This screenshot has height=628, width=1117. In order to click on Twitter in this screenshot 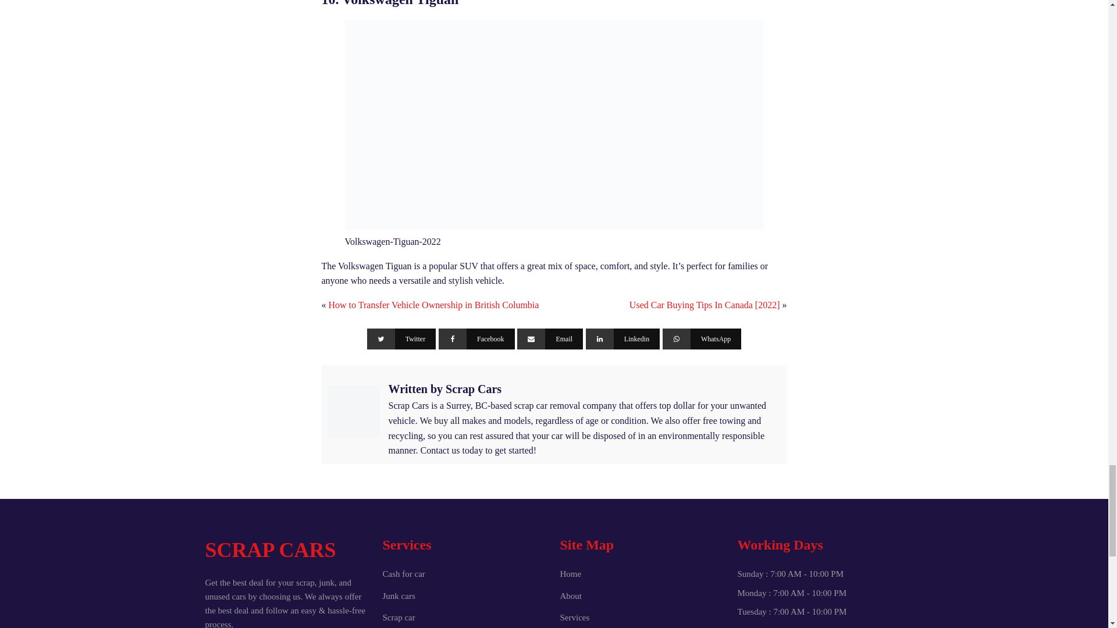, I will do `click(401, 338)`.